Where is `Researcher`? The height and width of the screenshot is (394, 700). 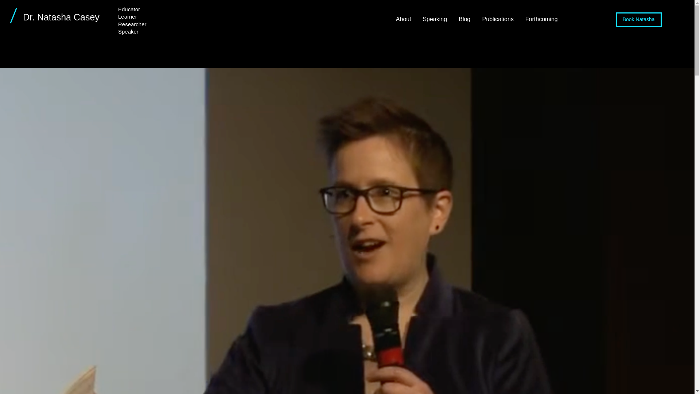 Researcher is located at coordinates (132, 24).